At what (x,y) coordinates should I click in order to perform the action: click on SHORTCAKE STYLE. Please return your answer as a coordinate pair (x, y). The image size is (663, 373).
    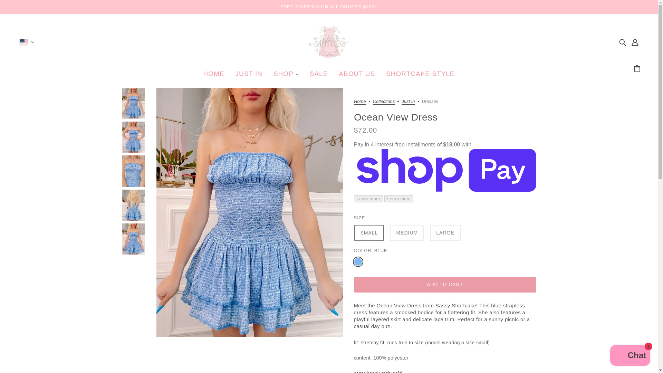
    Looking at the image, I should click on (420, 76).